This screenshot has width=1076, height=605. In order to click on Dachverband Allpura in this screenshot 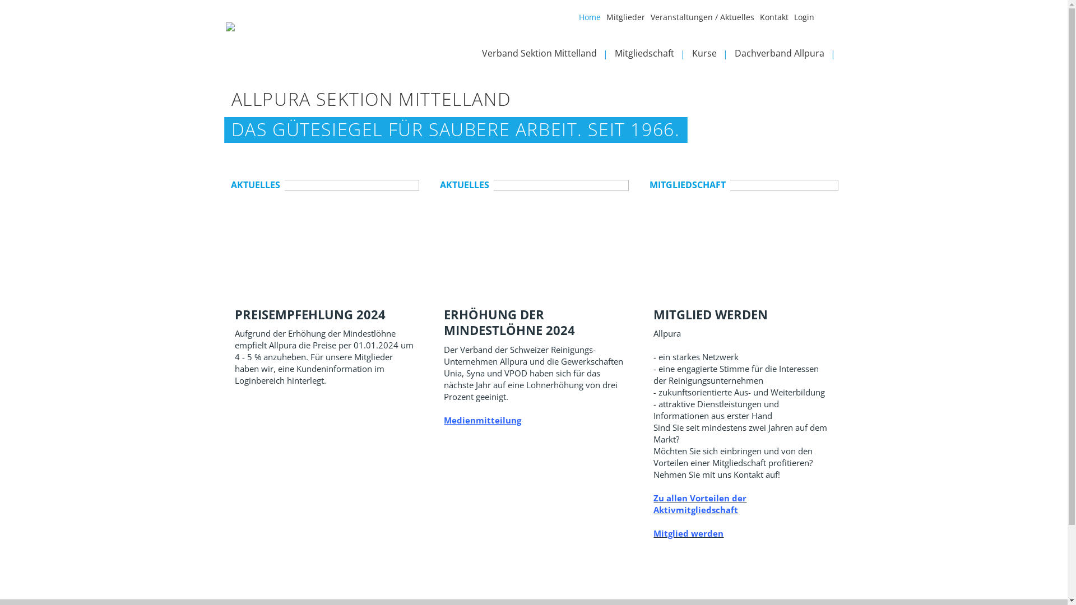, I will do `click(788, 56)`.